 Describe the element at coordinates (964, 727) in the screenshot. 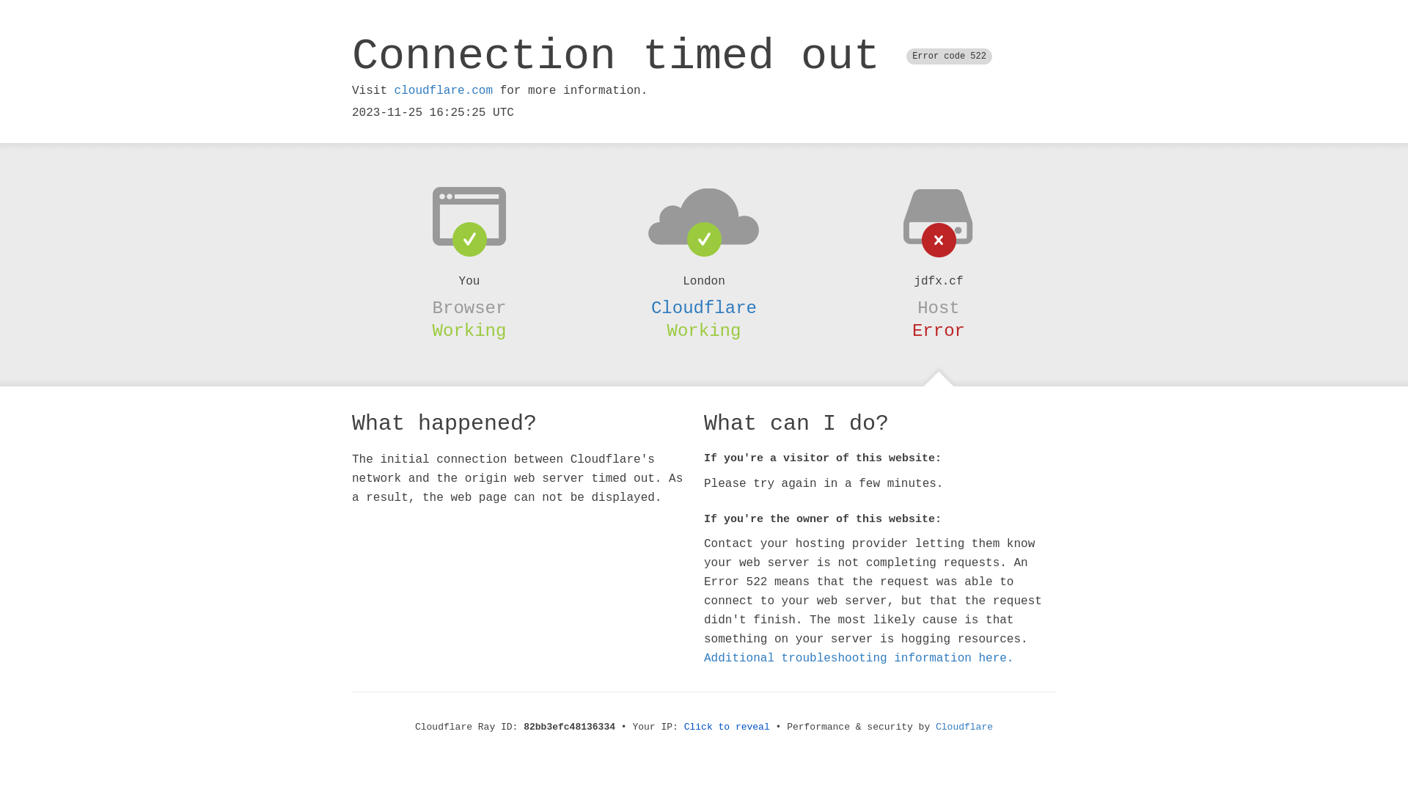

I see `Cloudflare` at that location.